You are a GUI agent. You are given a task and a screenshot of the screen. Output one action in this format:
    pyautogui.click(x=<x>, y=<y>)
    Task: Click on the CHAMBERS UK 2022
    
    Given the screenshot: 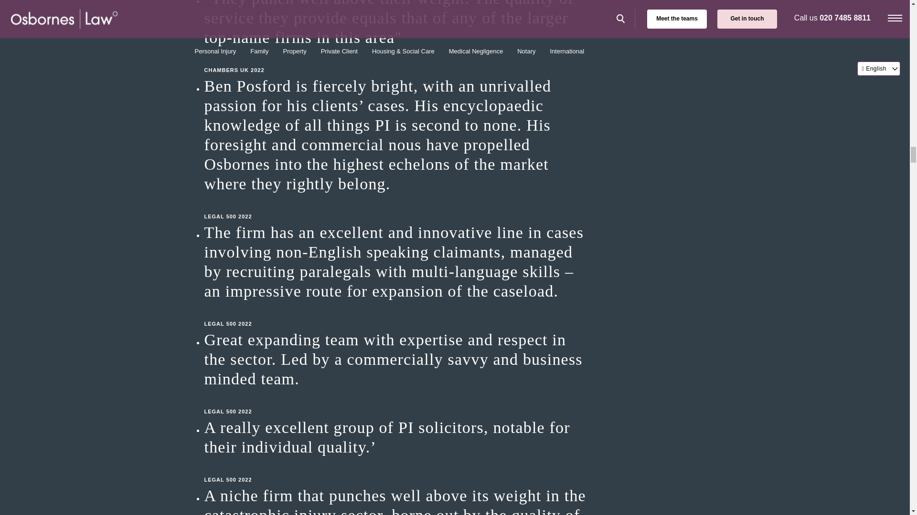 What is the action you would take?
    pyautogui.click(x=395, y=61)
    